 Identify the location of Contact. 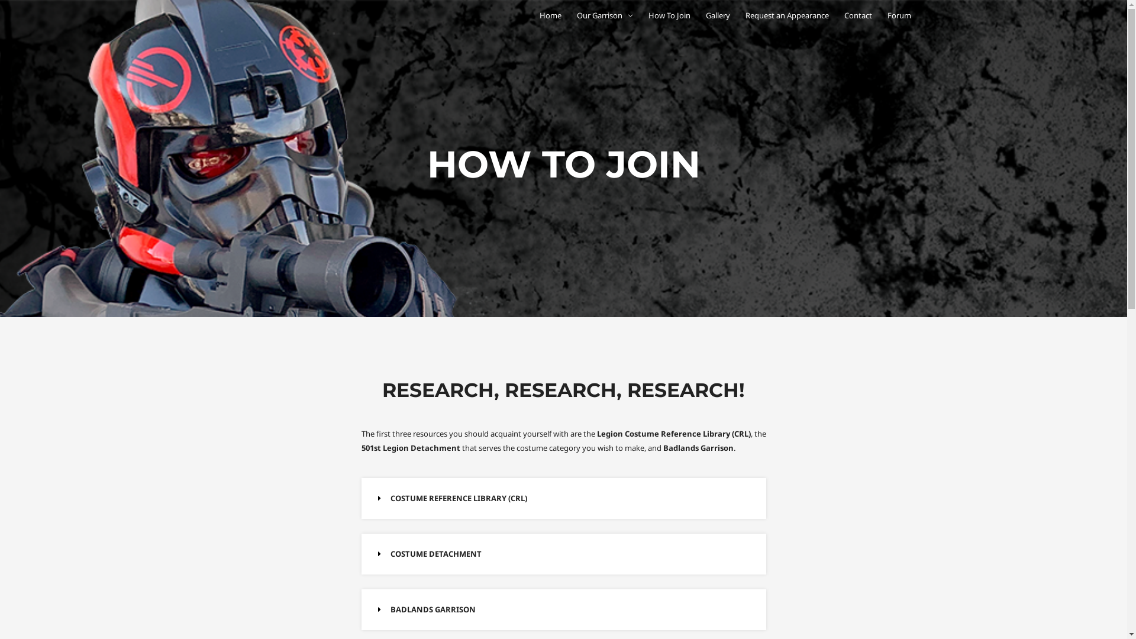
(858, 15).